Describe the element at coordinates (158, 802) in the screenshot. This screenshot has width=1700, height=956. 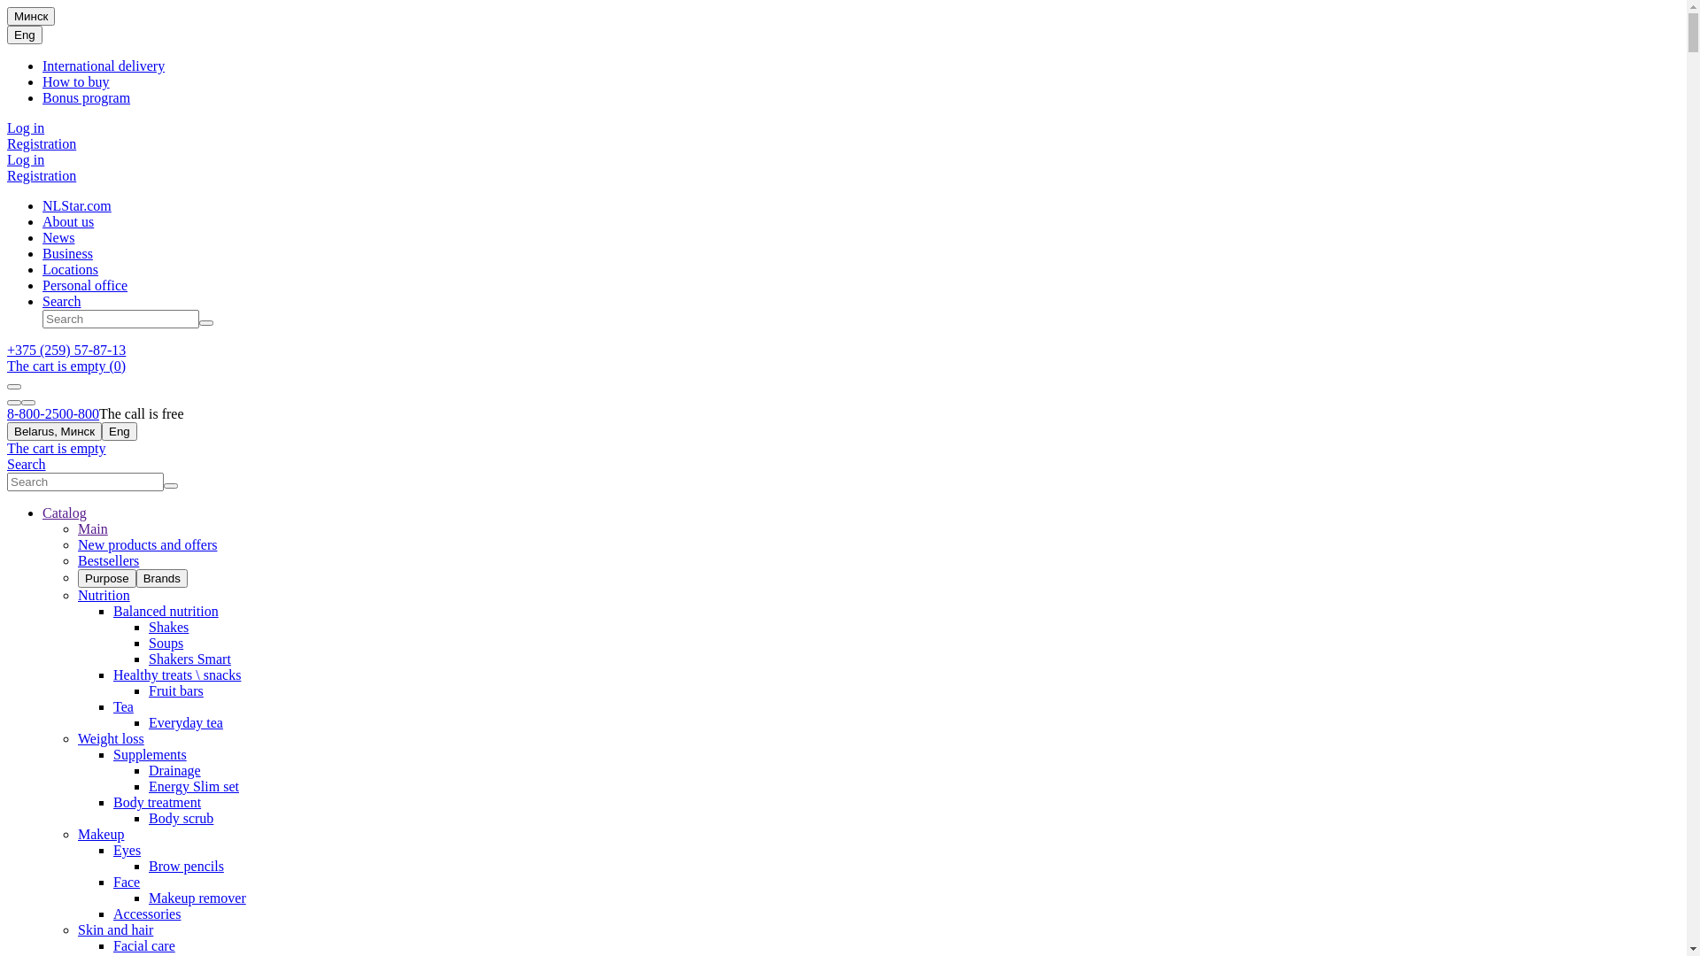
I see `Body treatment` at that location.